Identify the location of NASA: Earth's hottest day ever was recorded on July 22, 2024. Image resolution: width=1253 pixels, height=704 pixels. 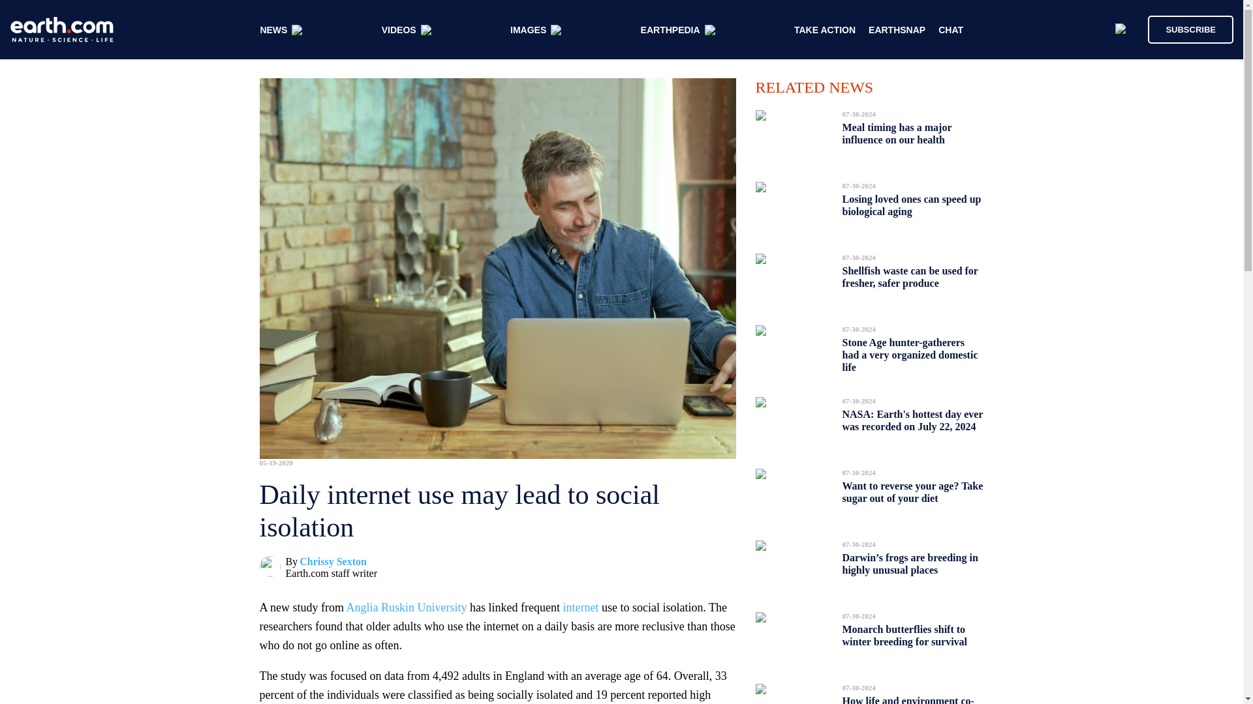
(912, 420).